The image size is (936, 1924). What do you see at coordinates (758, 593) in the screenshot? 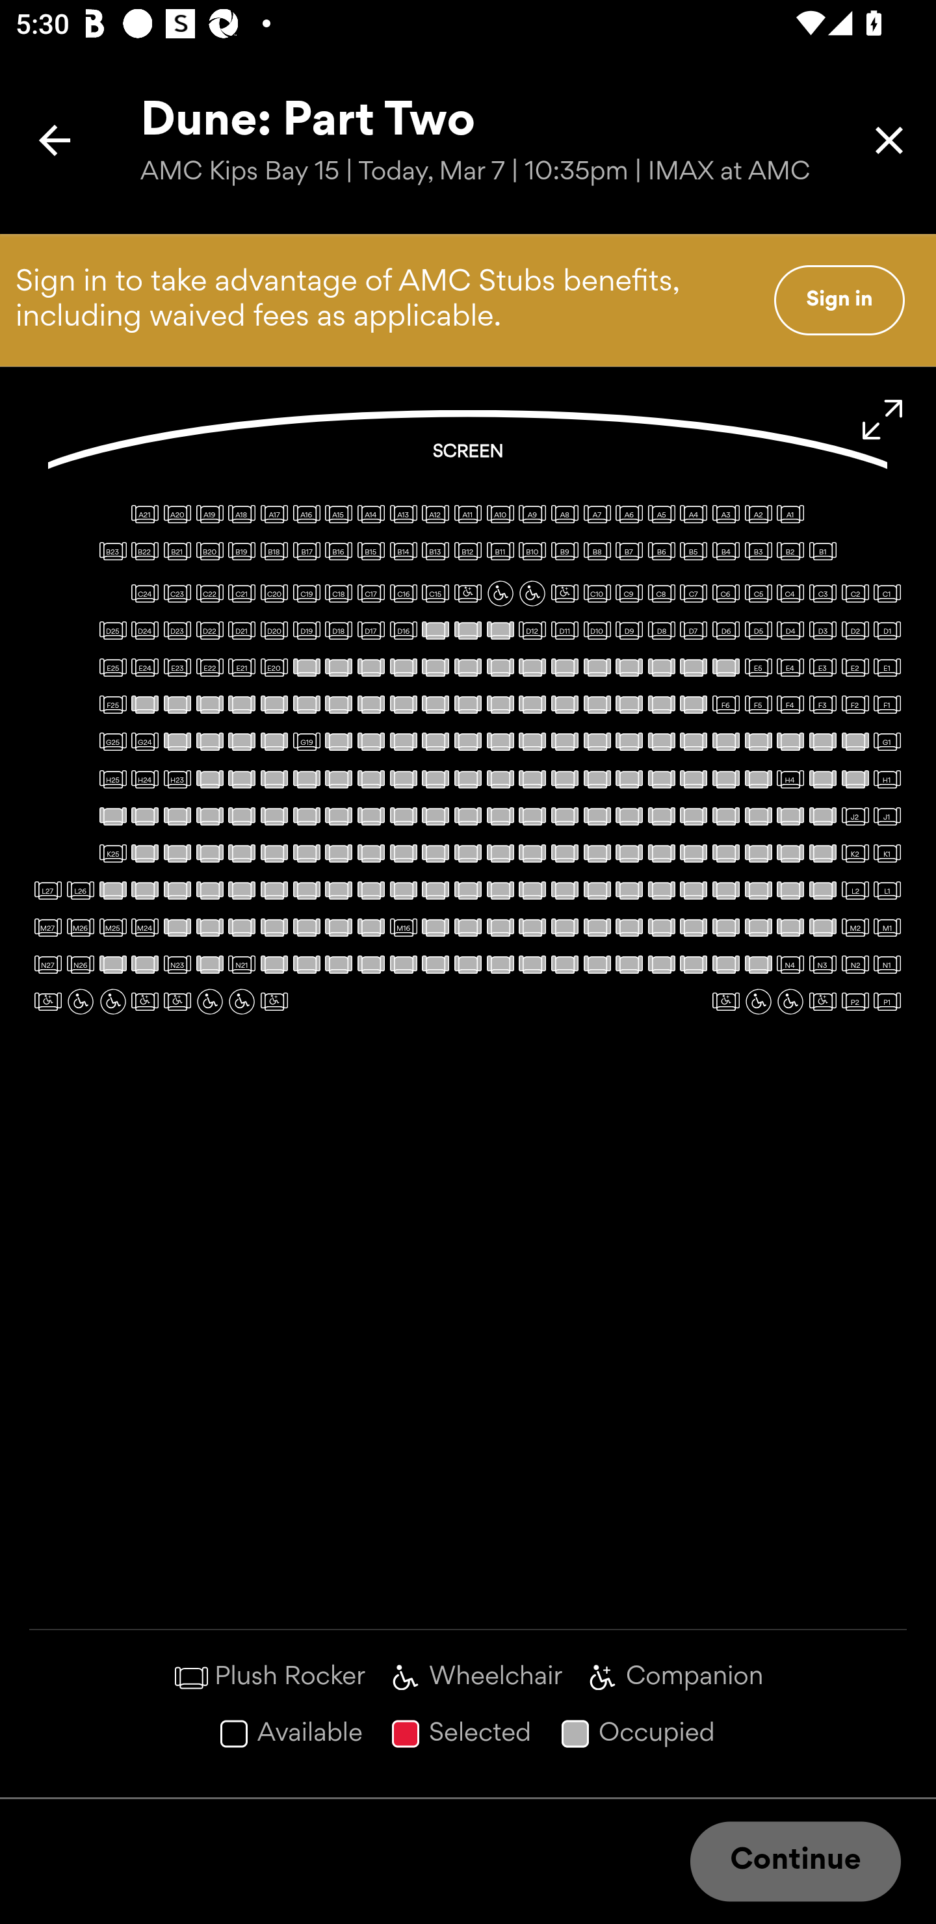
I see `C5, Regular seat, available` at bounding box center [758, 593].